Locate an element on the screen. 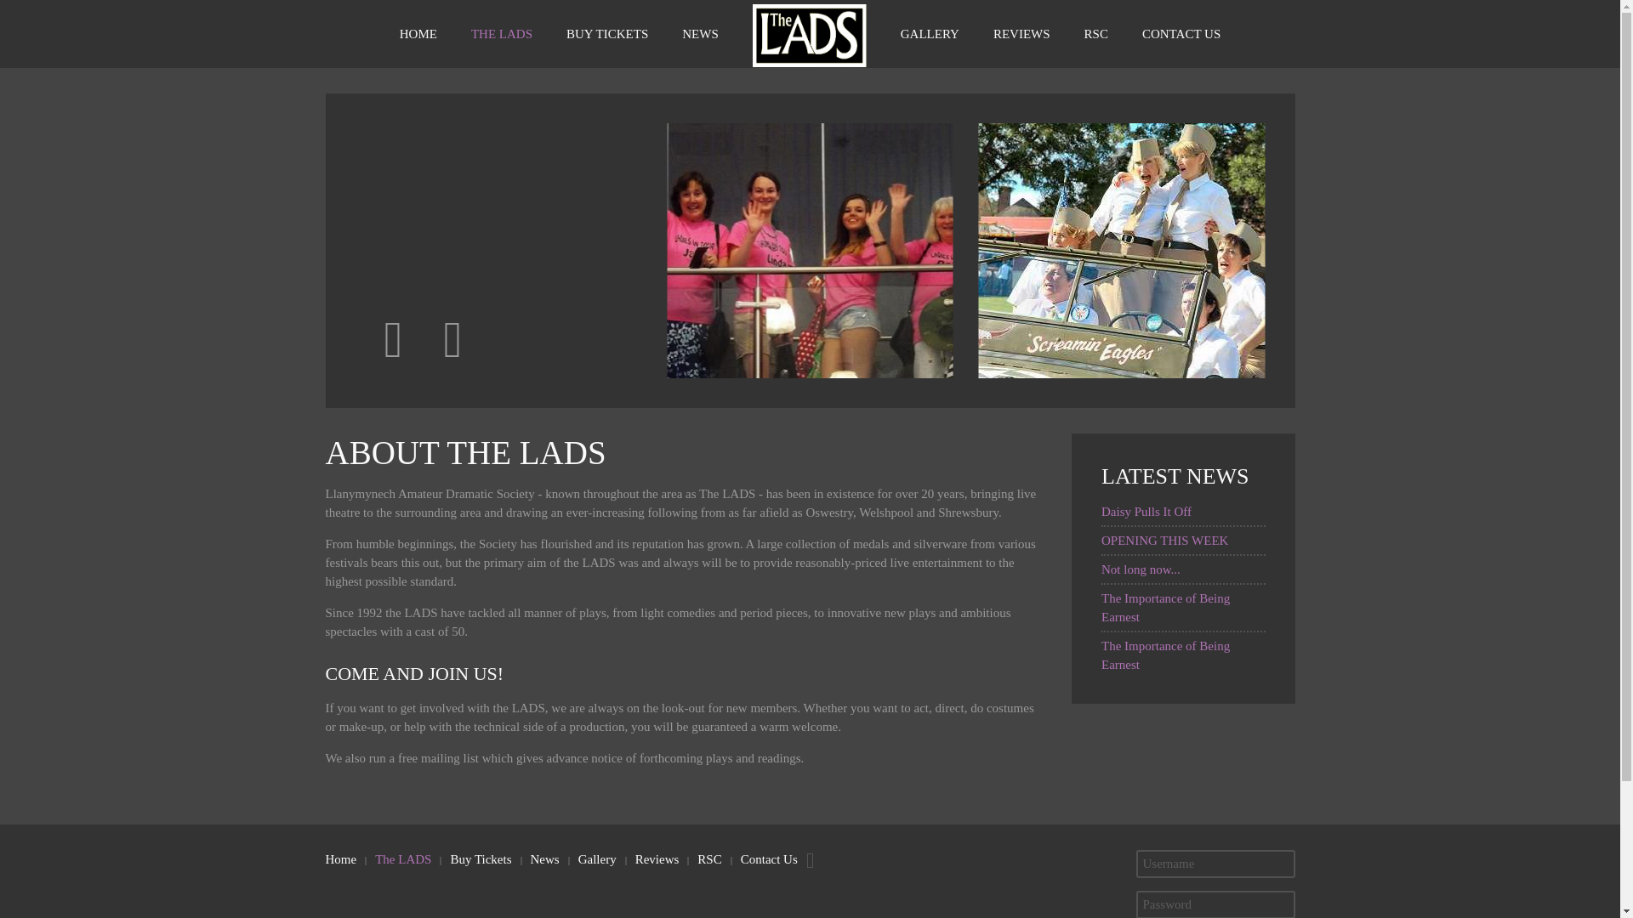  CONTACT US is located at coordinates (1181, 34).